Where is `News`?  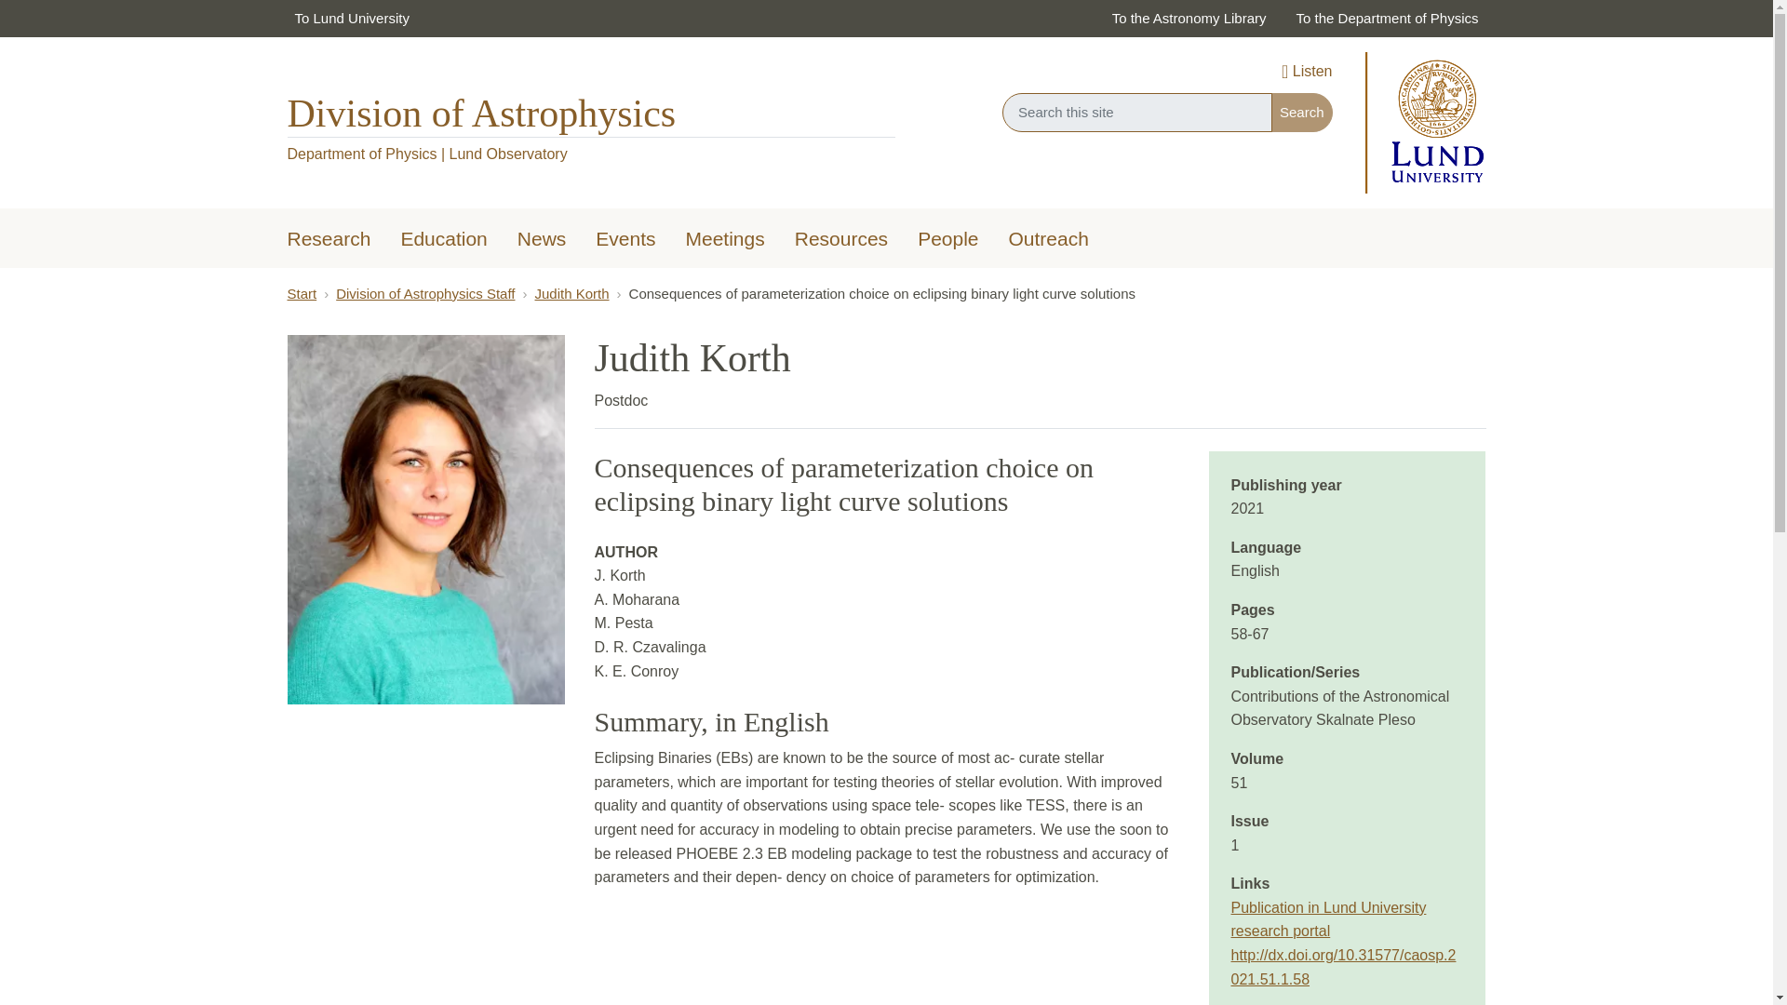
News is located at coordinates (542, 240).